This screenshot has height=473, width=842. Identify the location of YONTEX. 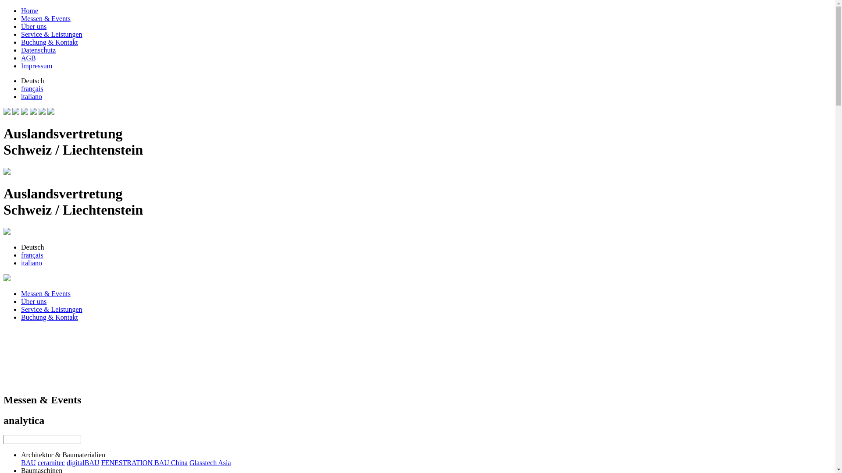
(25, 112).